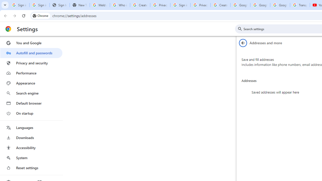 The width and height of the screenshot is (322, 181). What do you see at coordinates (79, 5) in the screenshot?
I see `New Tab` at bounding box center [79, 5].